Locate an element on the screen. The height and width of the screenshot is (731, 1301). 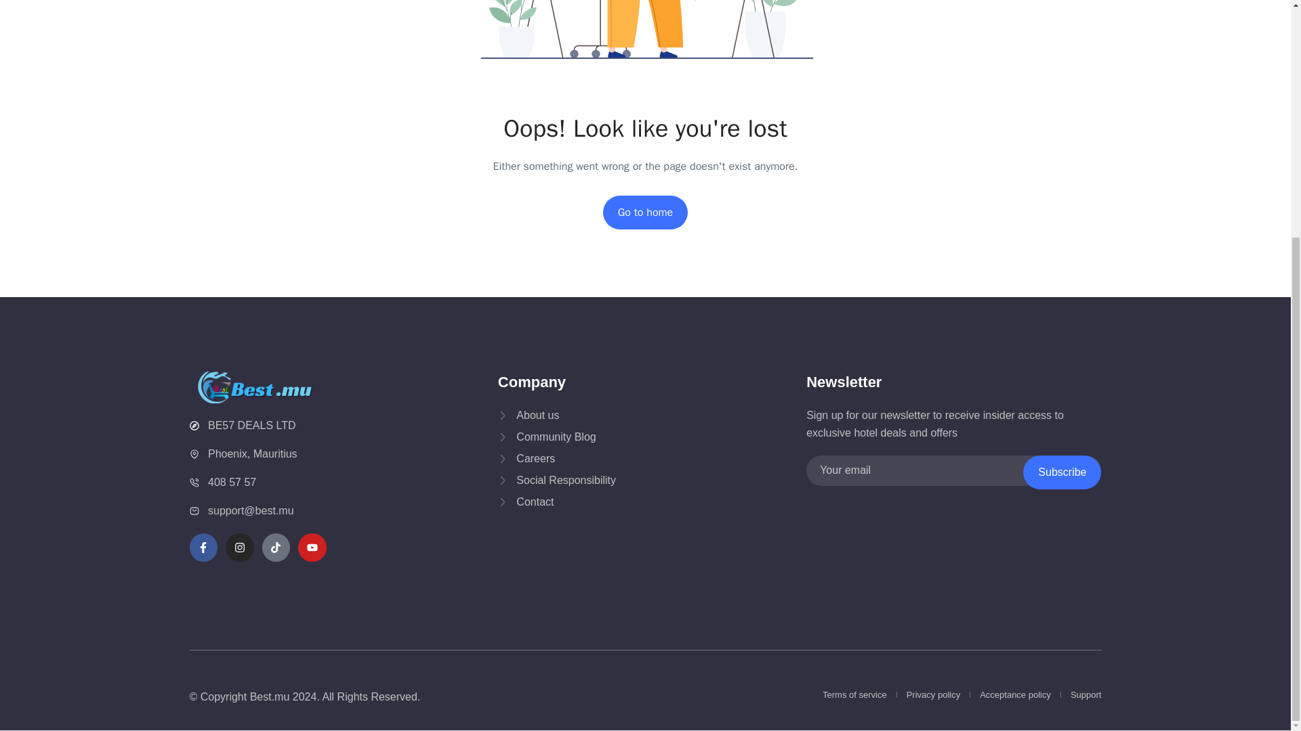
Careers is located at coordinates (583, 459).